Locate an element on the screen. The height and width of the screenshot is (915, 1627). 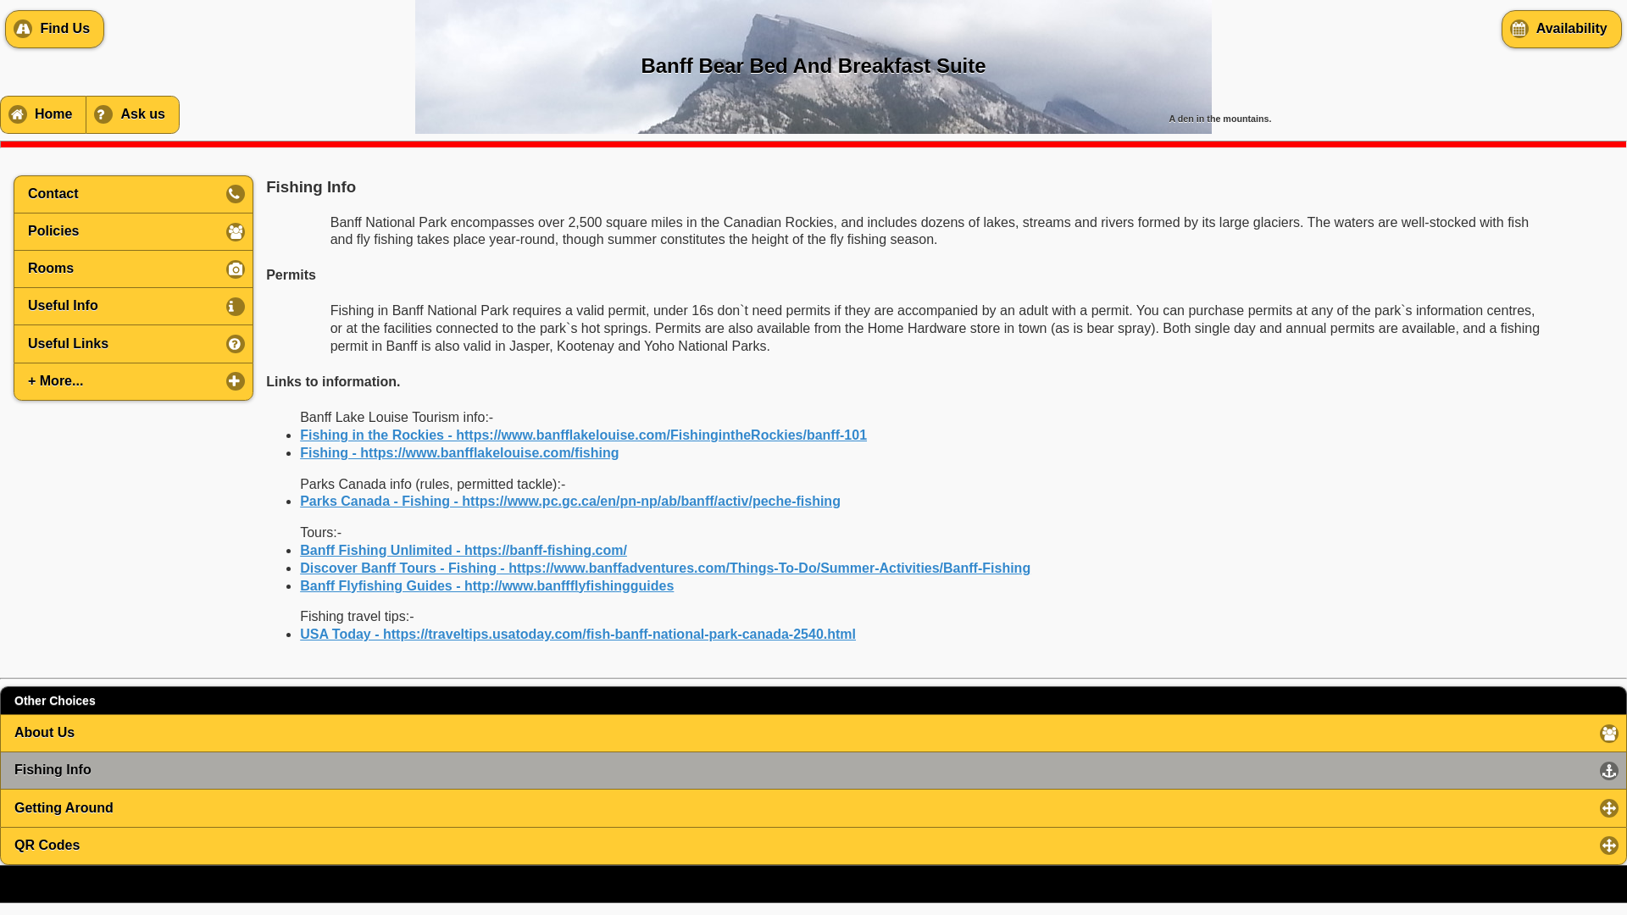
Policies is located at coordinates (134, 231).